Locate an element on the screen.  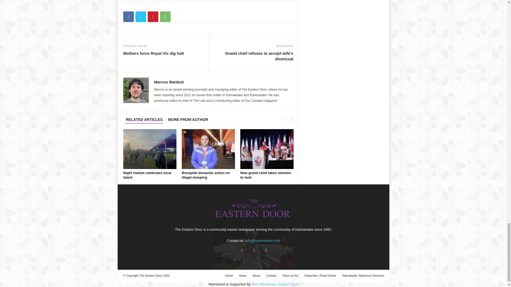
Facebook is located at coordinates (128, 17).